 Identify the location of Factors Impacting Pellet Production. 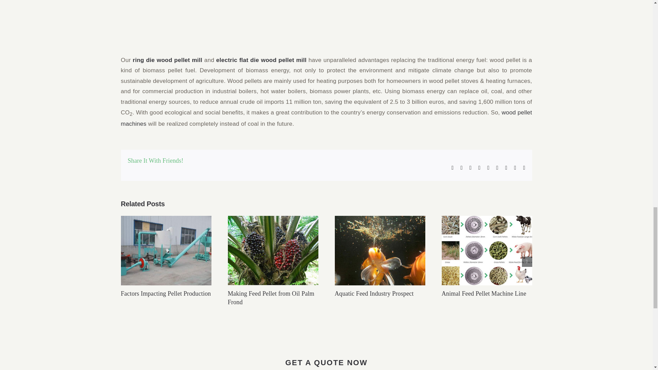
(165, 293).